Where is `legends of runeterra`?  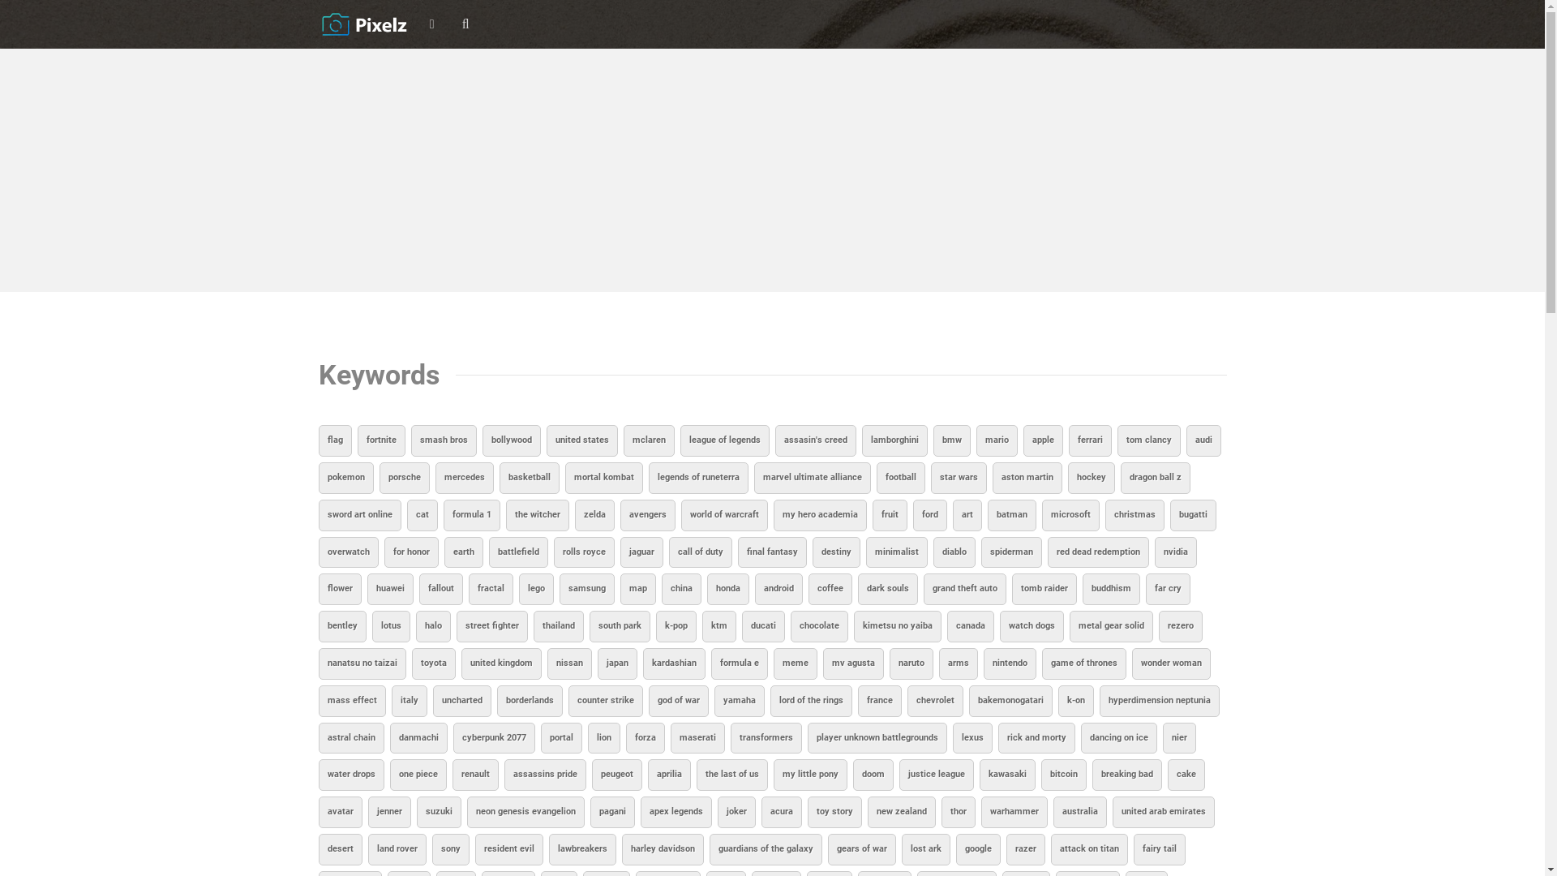 legends of runeterra is located at coordinates (699, 479).